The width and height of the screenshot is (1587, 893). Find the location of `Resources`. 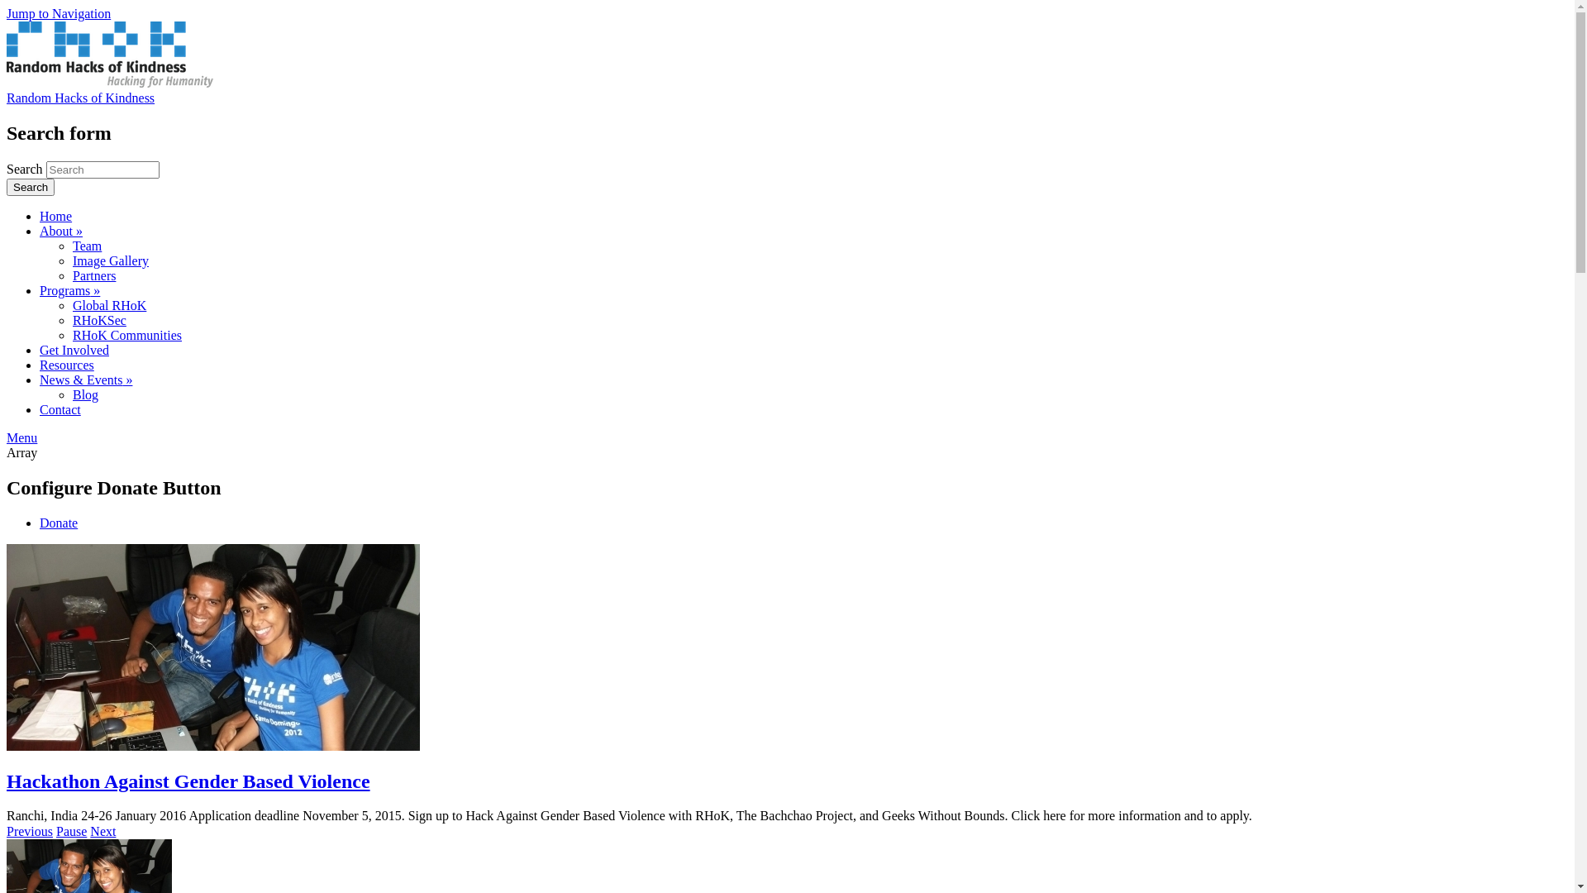

Resources is located at coordinates (67, 365).